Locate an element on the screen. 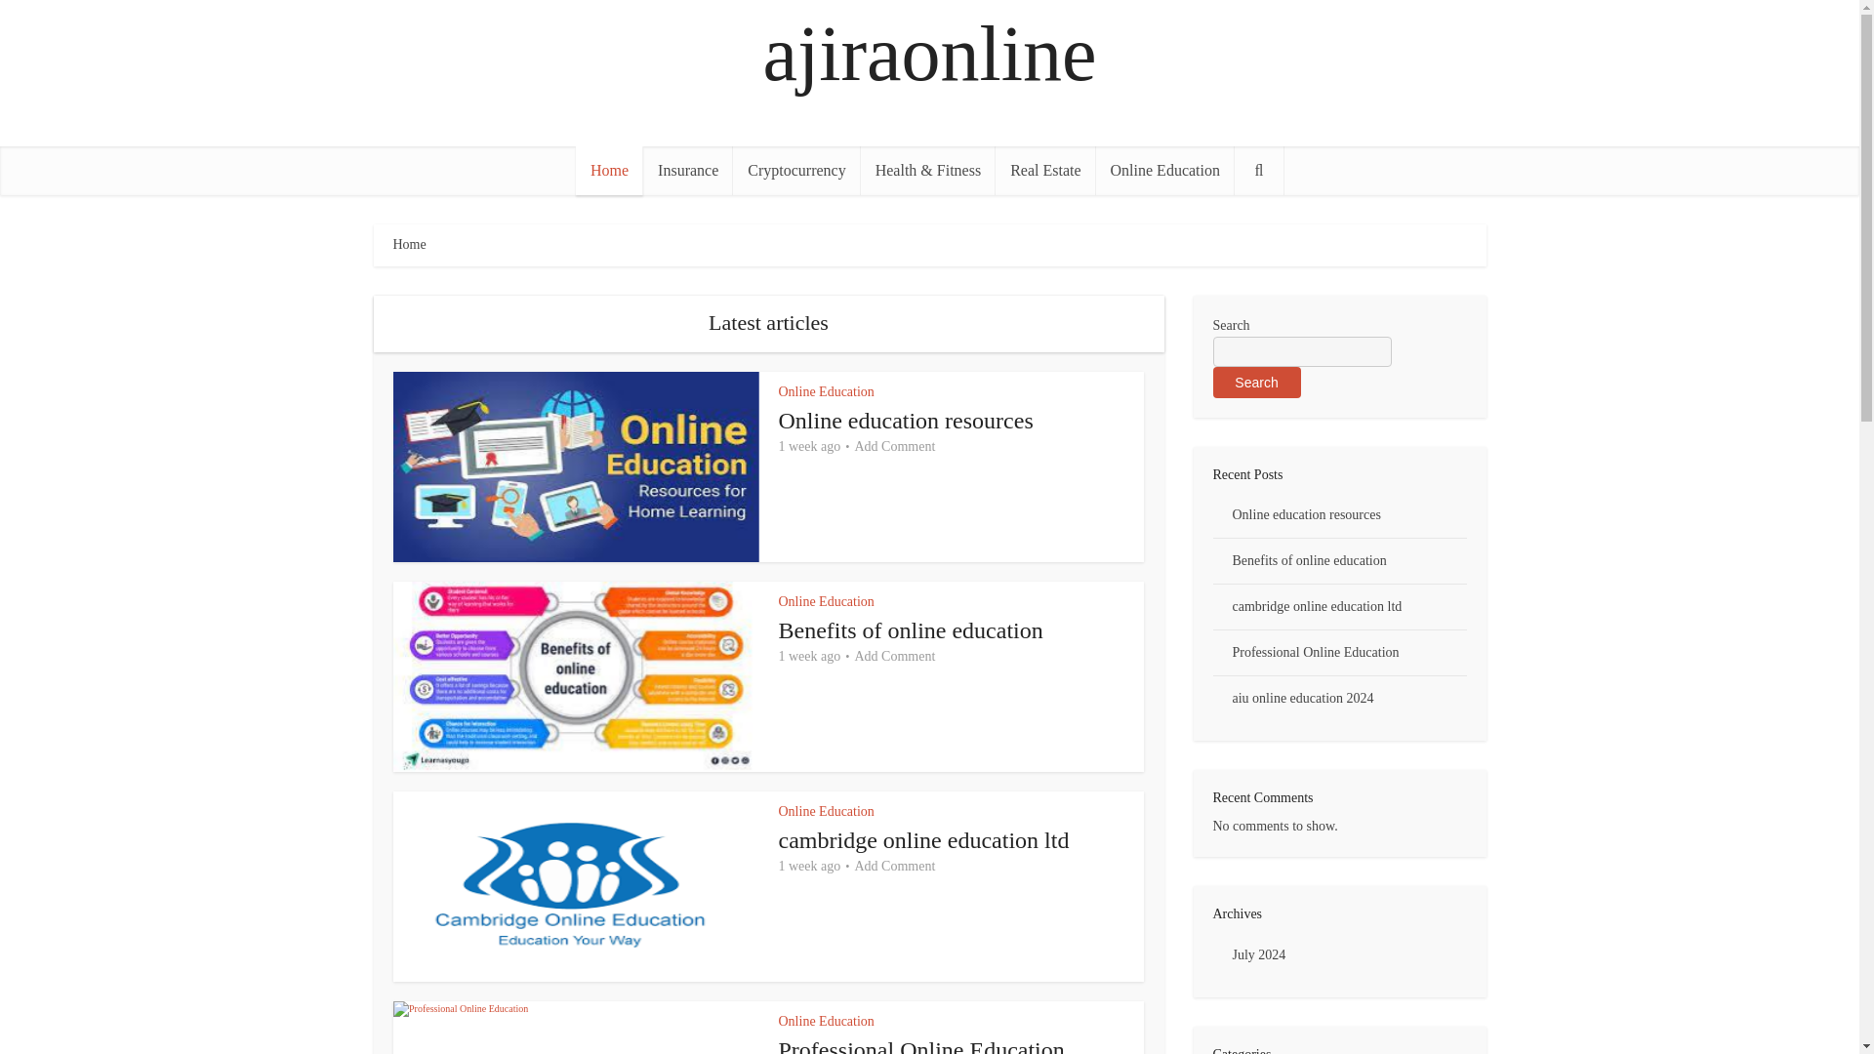 This screenshot has height=1054, width=1874. Online Education is located at coordinates (827, 1021).